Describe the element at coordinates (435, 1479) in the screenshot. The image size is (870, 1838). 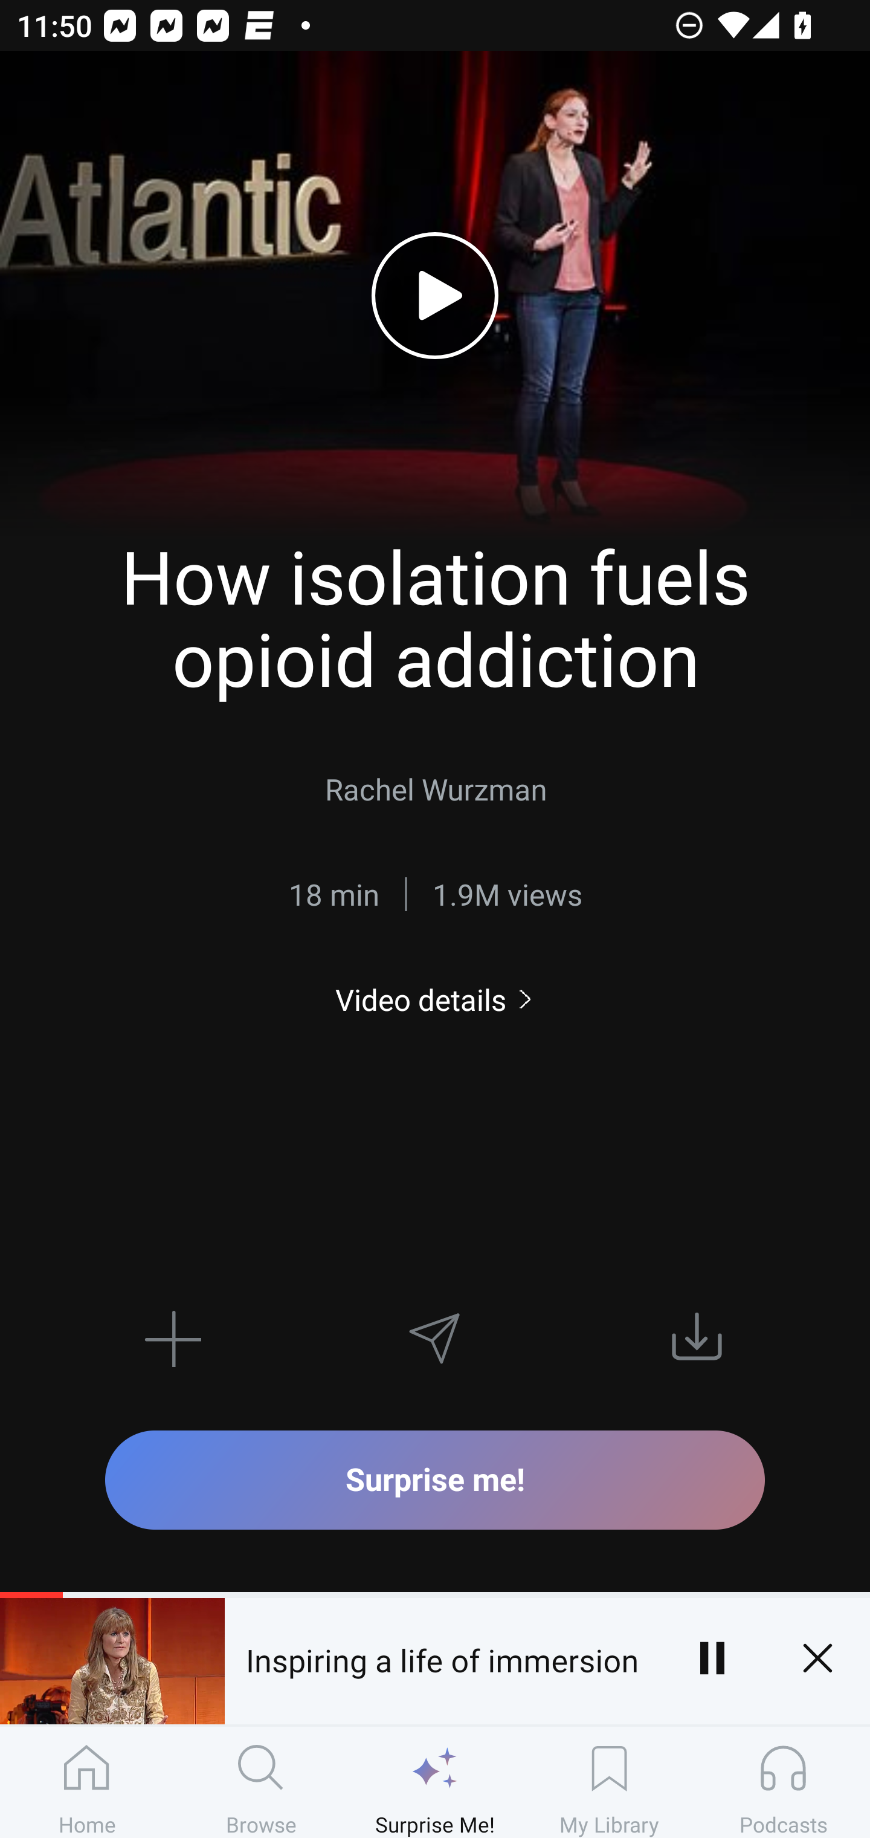
I see `Surprise me!` at that location.